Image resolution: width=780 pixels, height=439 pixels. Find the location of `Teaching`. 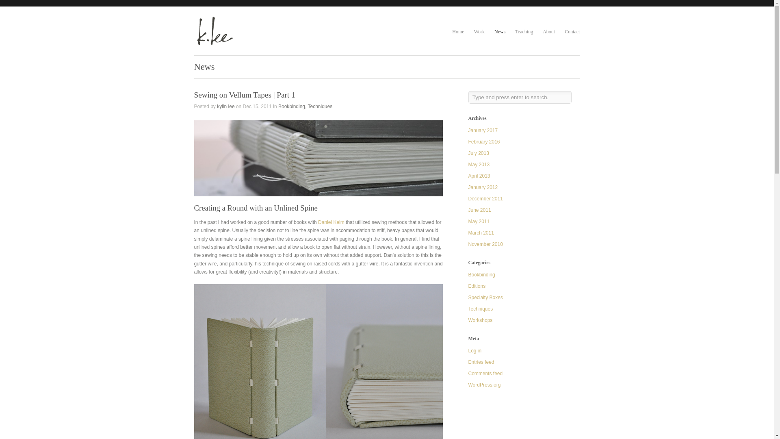

Teaching is located at coordinates (524, 32).